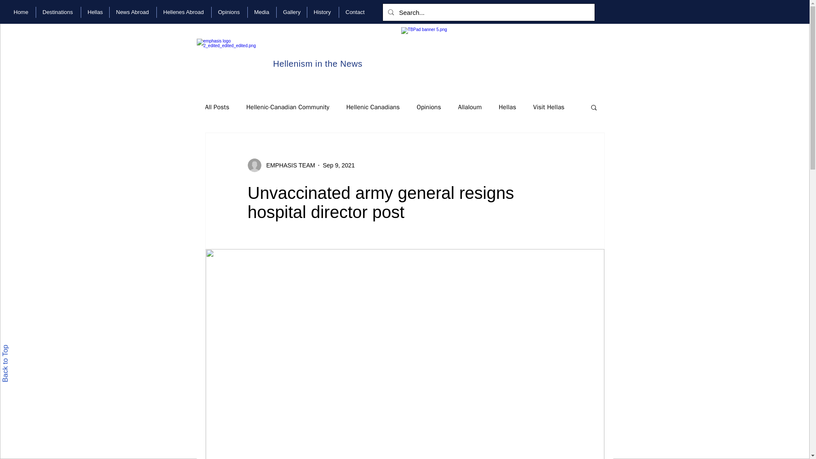 The width and height of the screenshot is (816, 459). I want to click on Contact, so click(355, 12).